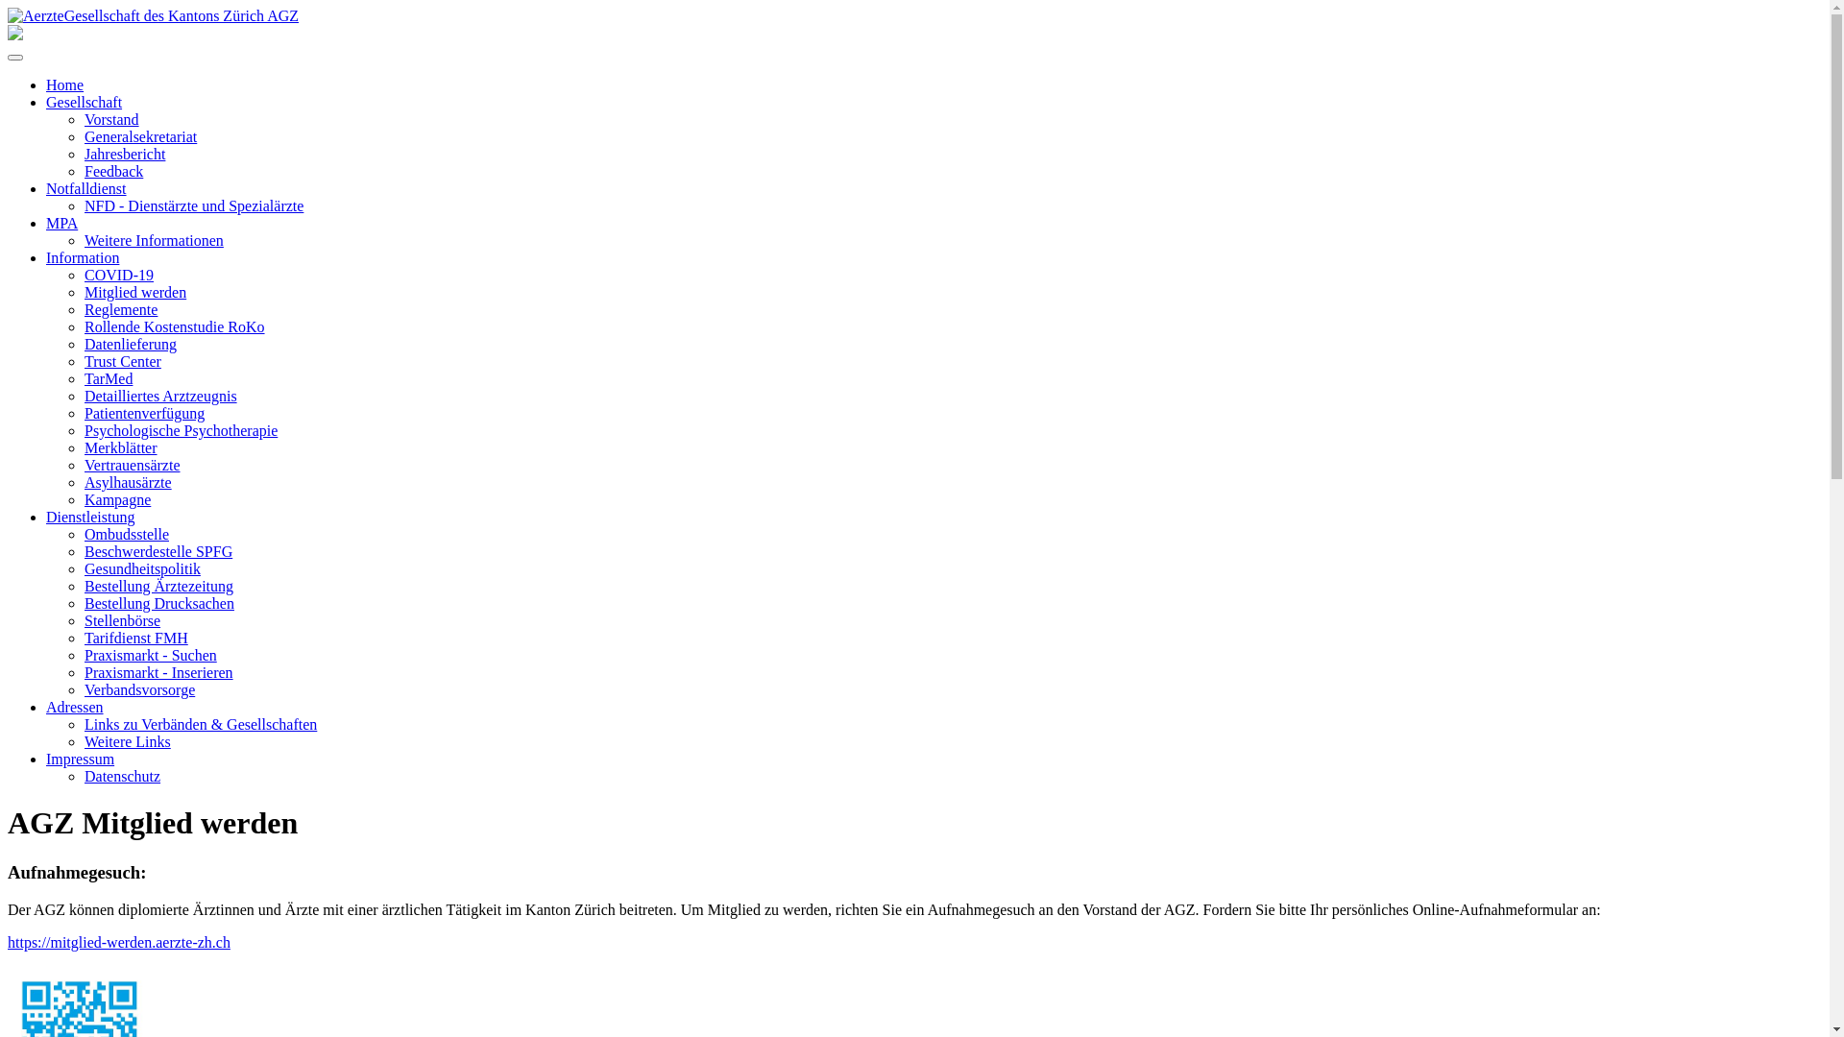 The width and height of the screenshot is (1844, 1037). Describe the element at coordinates (136, 638) in the screenshot. I see `Tarifdienst FMH` at that location.